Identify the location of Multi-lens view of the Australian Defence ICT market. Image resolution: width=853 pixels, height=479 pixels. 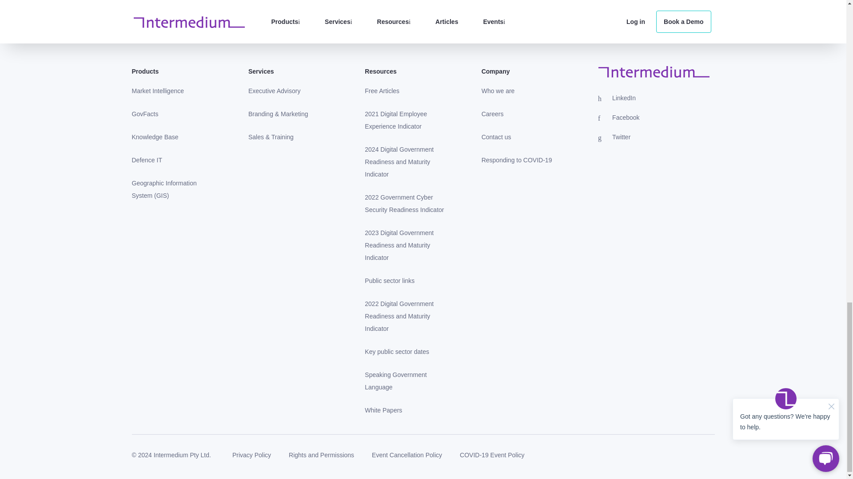
(147, 160).